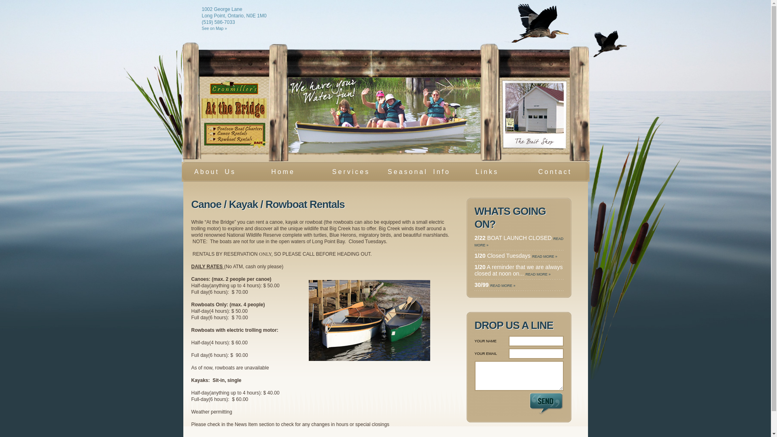  What do you see at coordinates (555, 172) in the screenshot?
I see `Contact` at bounding box center [555, 172].